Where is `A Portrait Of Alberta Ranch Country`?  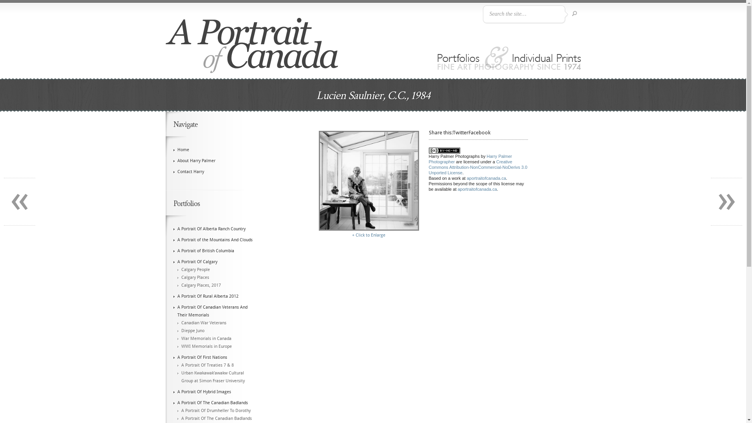 A Portrait Of Alberta Ranch Country is located at coordinates (211, 229).